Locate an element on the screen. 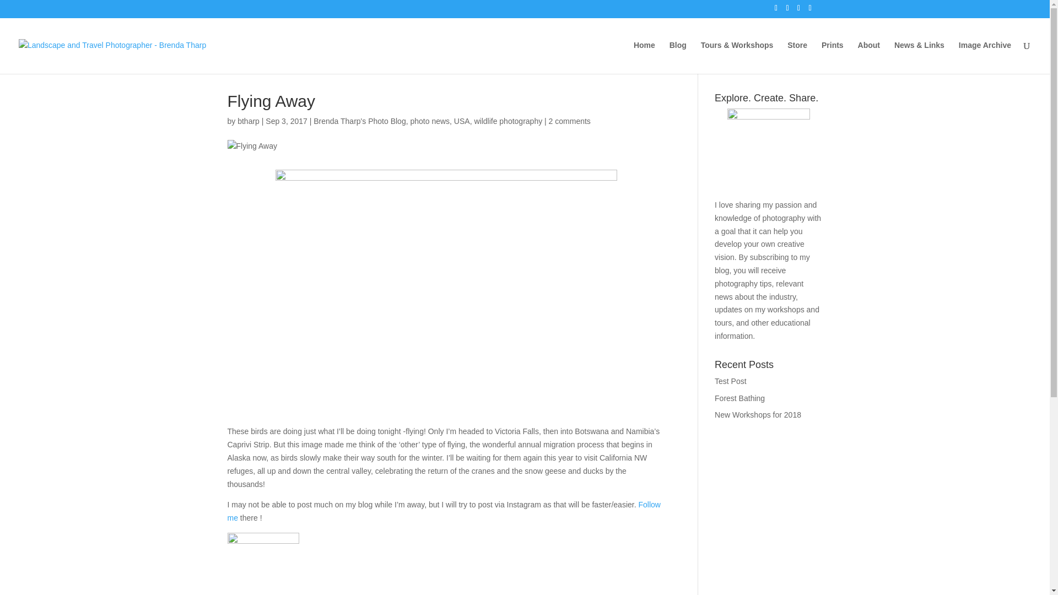 The height and width of the screenshot is (595, 1058). New Workshops for 2018 is located at coordinates (758, 415).